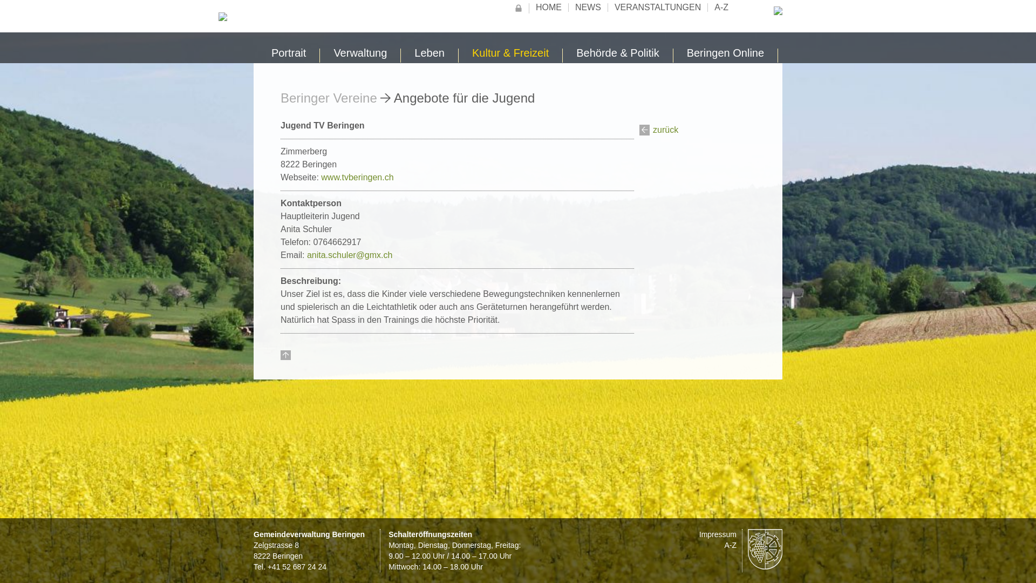 This screenshot has height=583, width=1036. I want to click on VERANSTALTUNGEN, so click(658, 8).